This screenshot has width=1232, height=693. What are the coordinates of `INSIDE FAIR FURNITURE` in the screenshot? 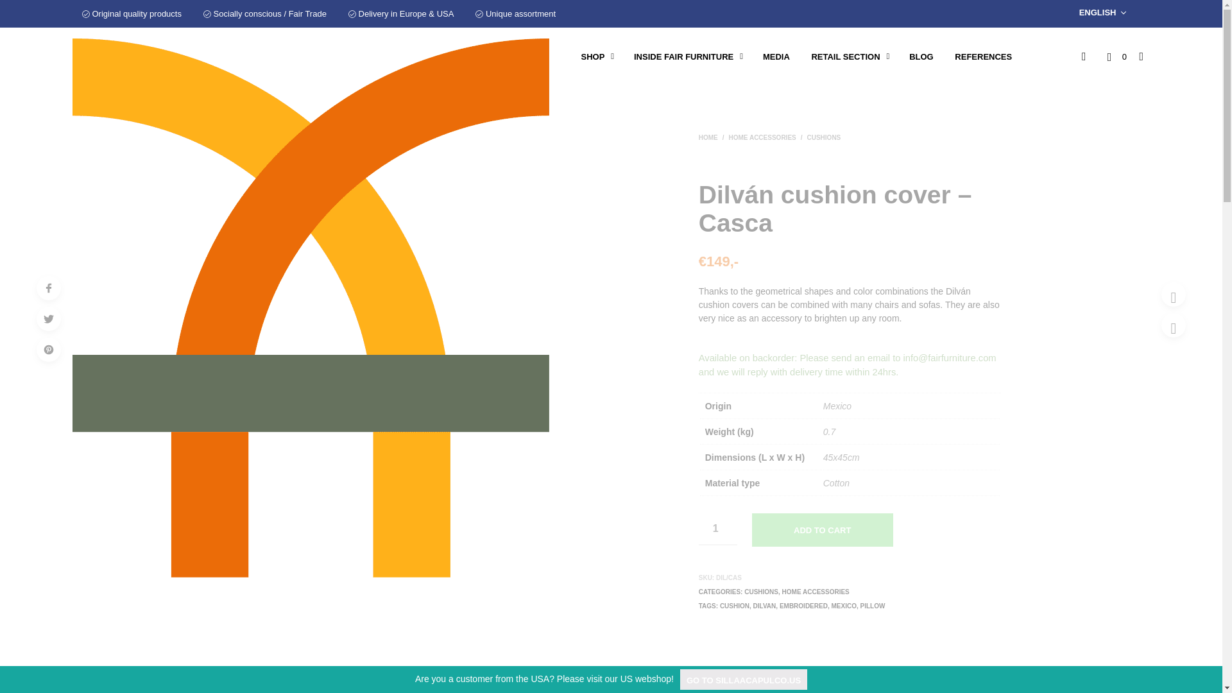 It's located at (683, 57).